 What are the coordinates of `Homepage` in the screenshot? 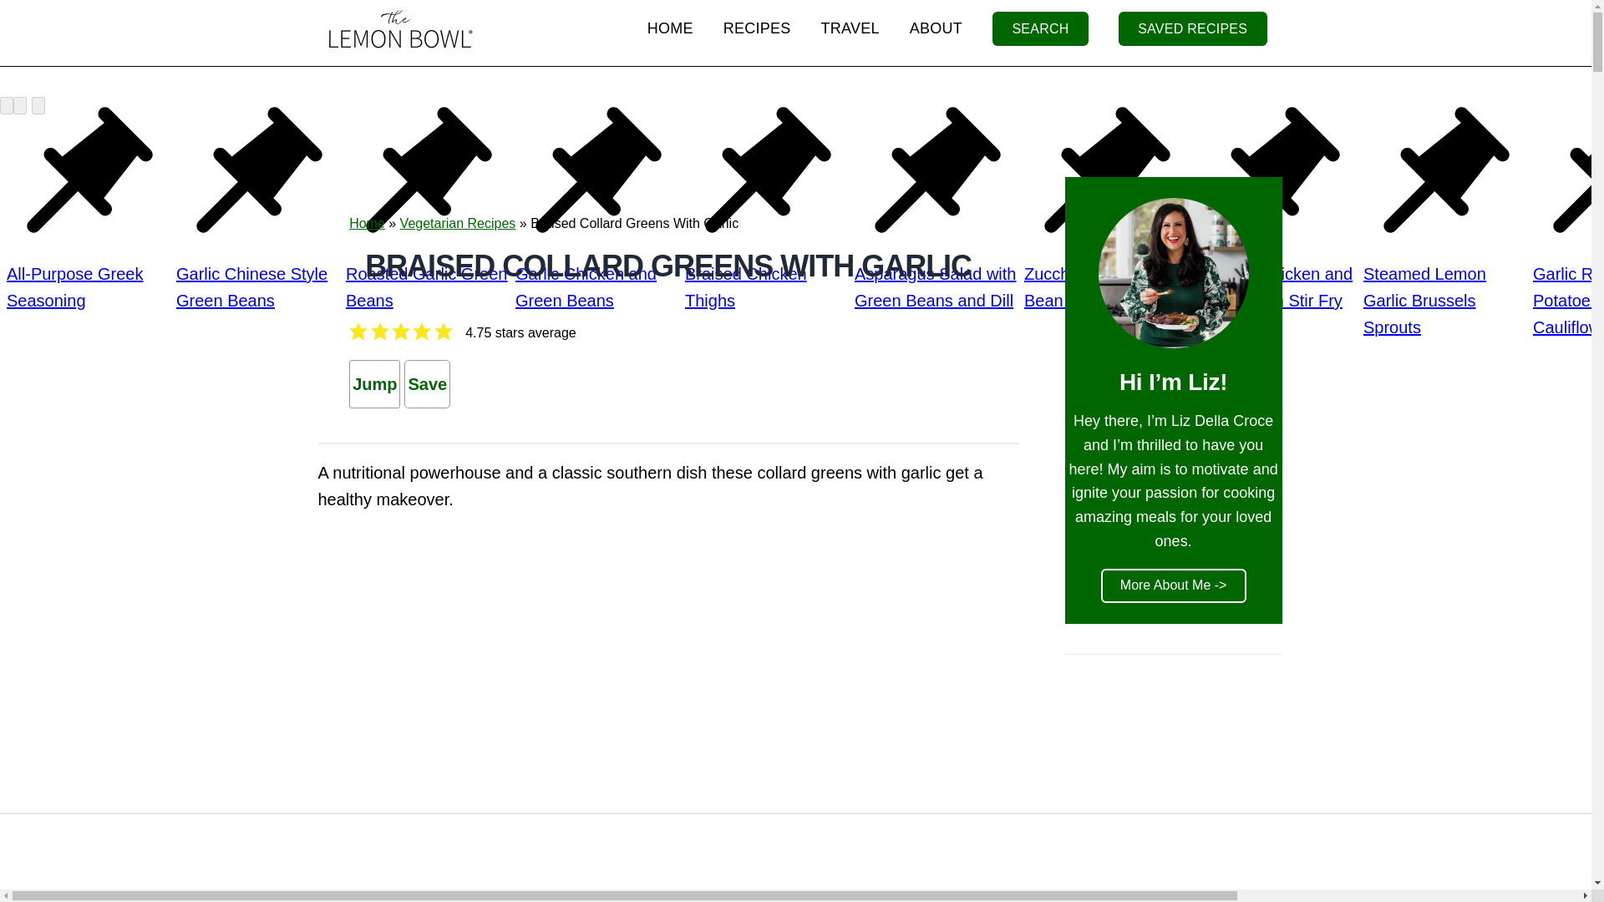 It's located at (670, 28).